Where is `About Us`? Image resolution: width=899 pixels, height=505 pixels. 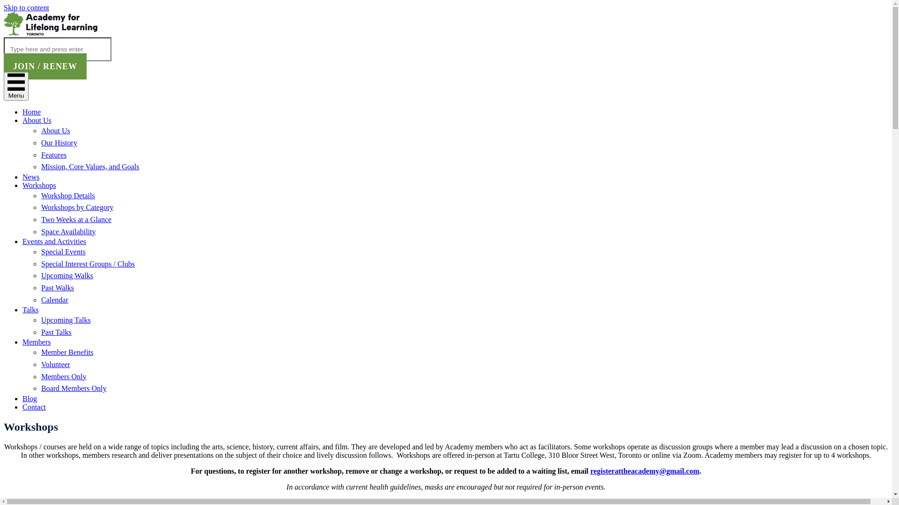 About Us is located at coordinates (56, 131).